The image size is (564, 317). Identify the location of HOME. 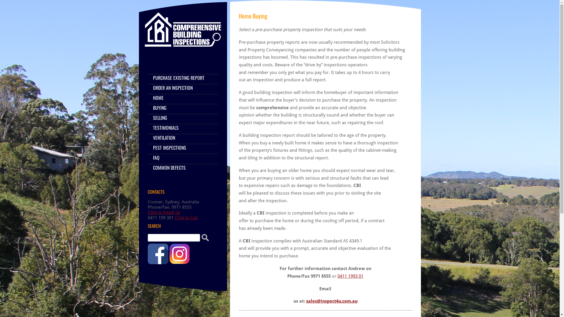
(158, 98).